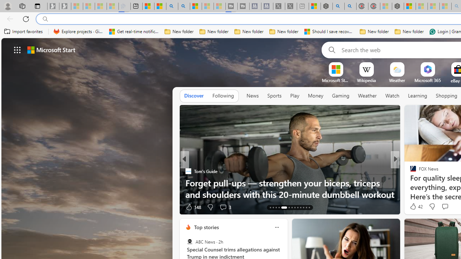  I want to click on Play, so click(295, 96).